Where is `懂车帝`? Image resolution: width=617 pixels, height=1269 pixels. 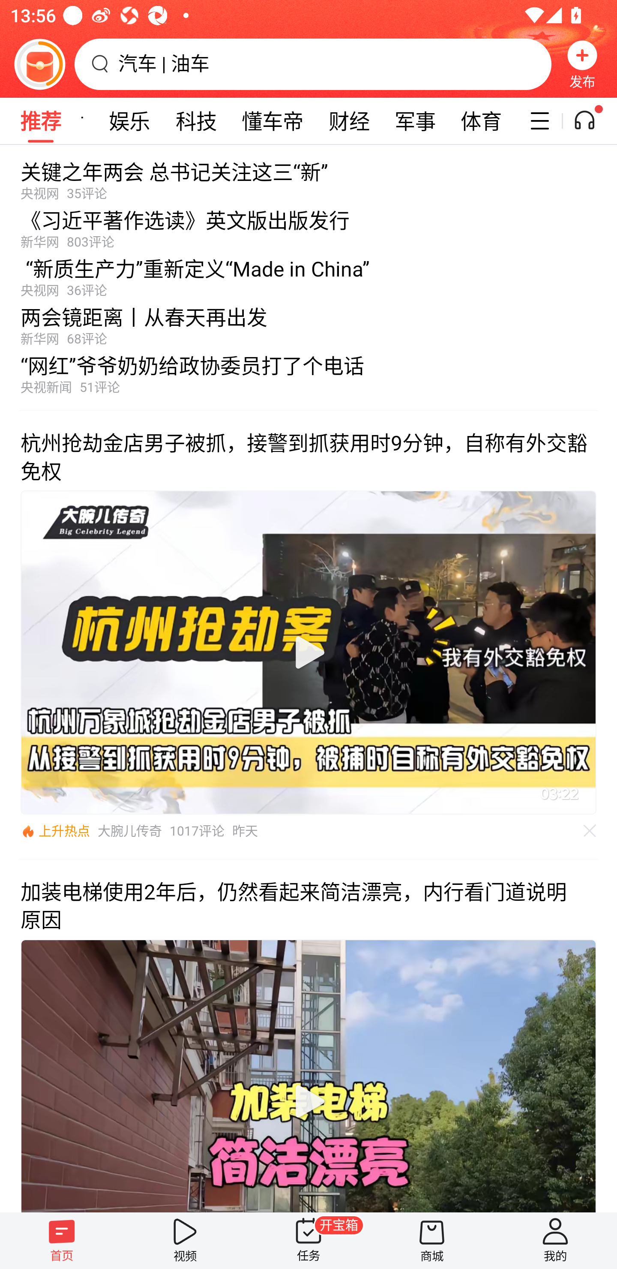 懂车帝 is located at coordinates (273, 121).